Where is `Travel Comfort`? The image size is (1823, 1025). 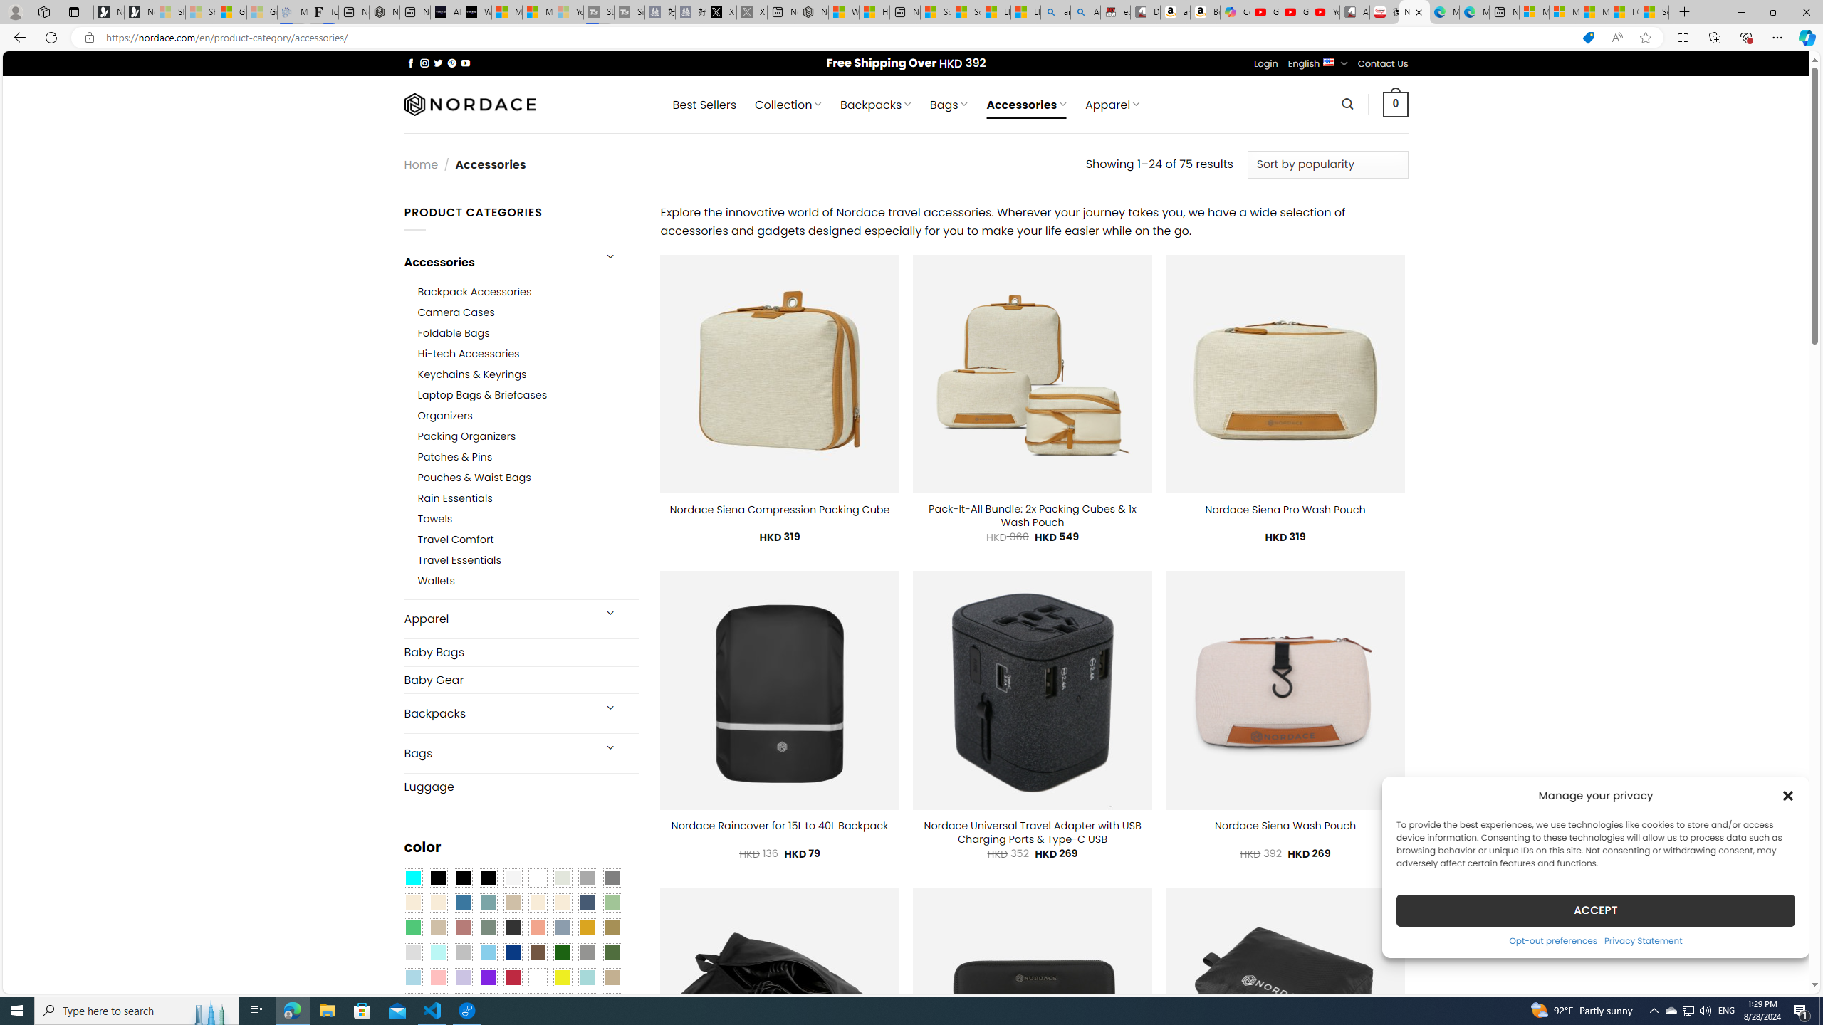 Travel Comfort is located at coordinates (456, 540).